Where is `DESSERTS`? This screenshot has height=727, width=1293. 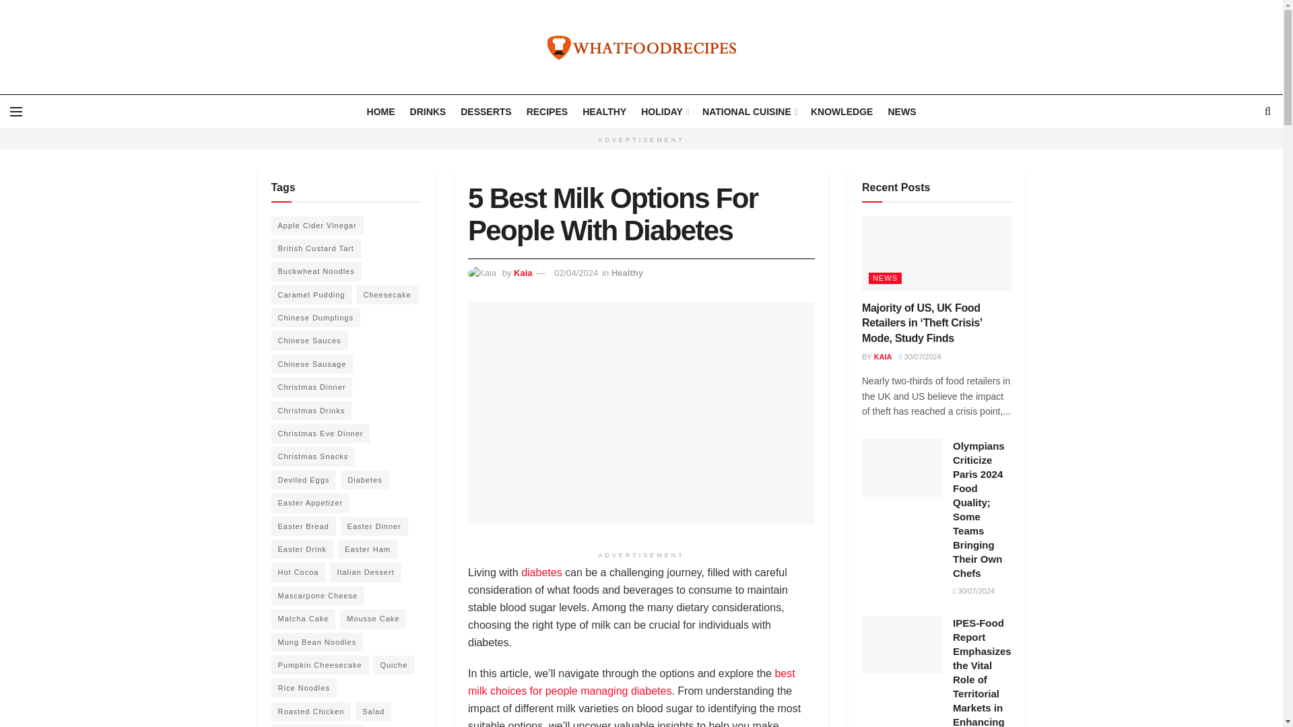
DESSERTS is located at coordinates (485, 112).